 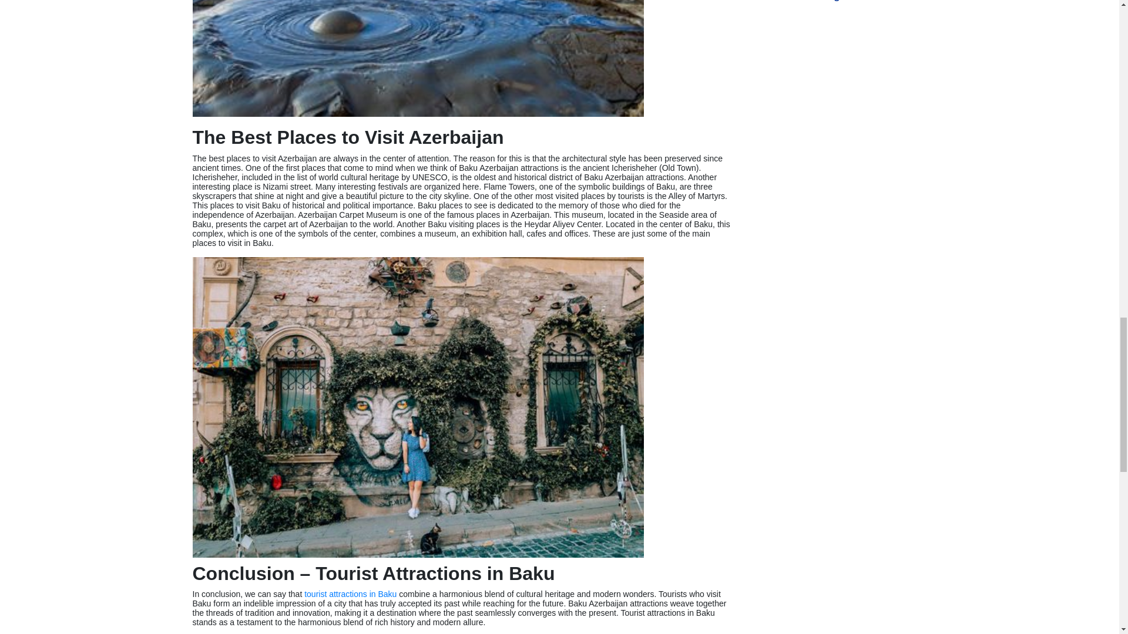 I want to click on tourist attractions in Baku, so click(x=350, y=594).